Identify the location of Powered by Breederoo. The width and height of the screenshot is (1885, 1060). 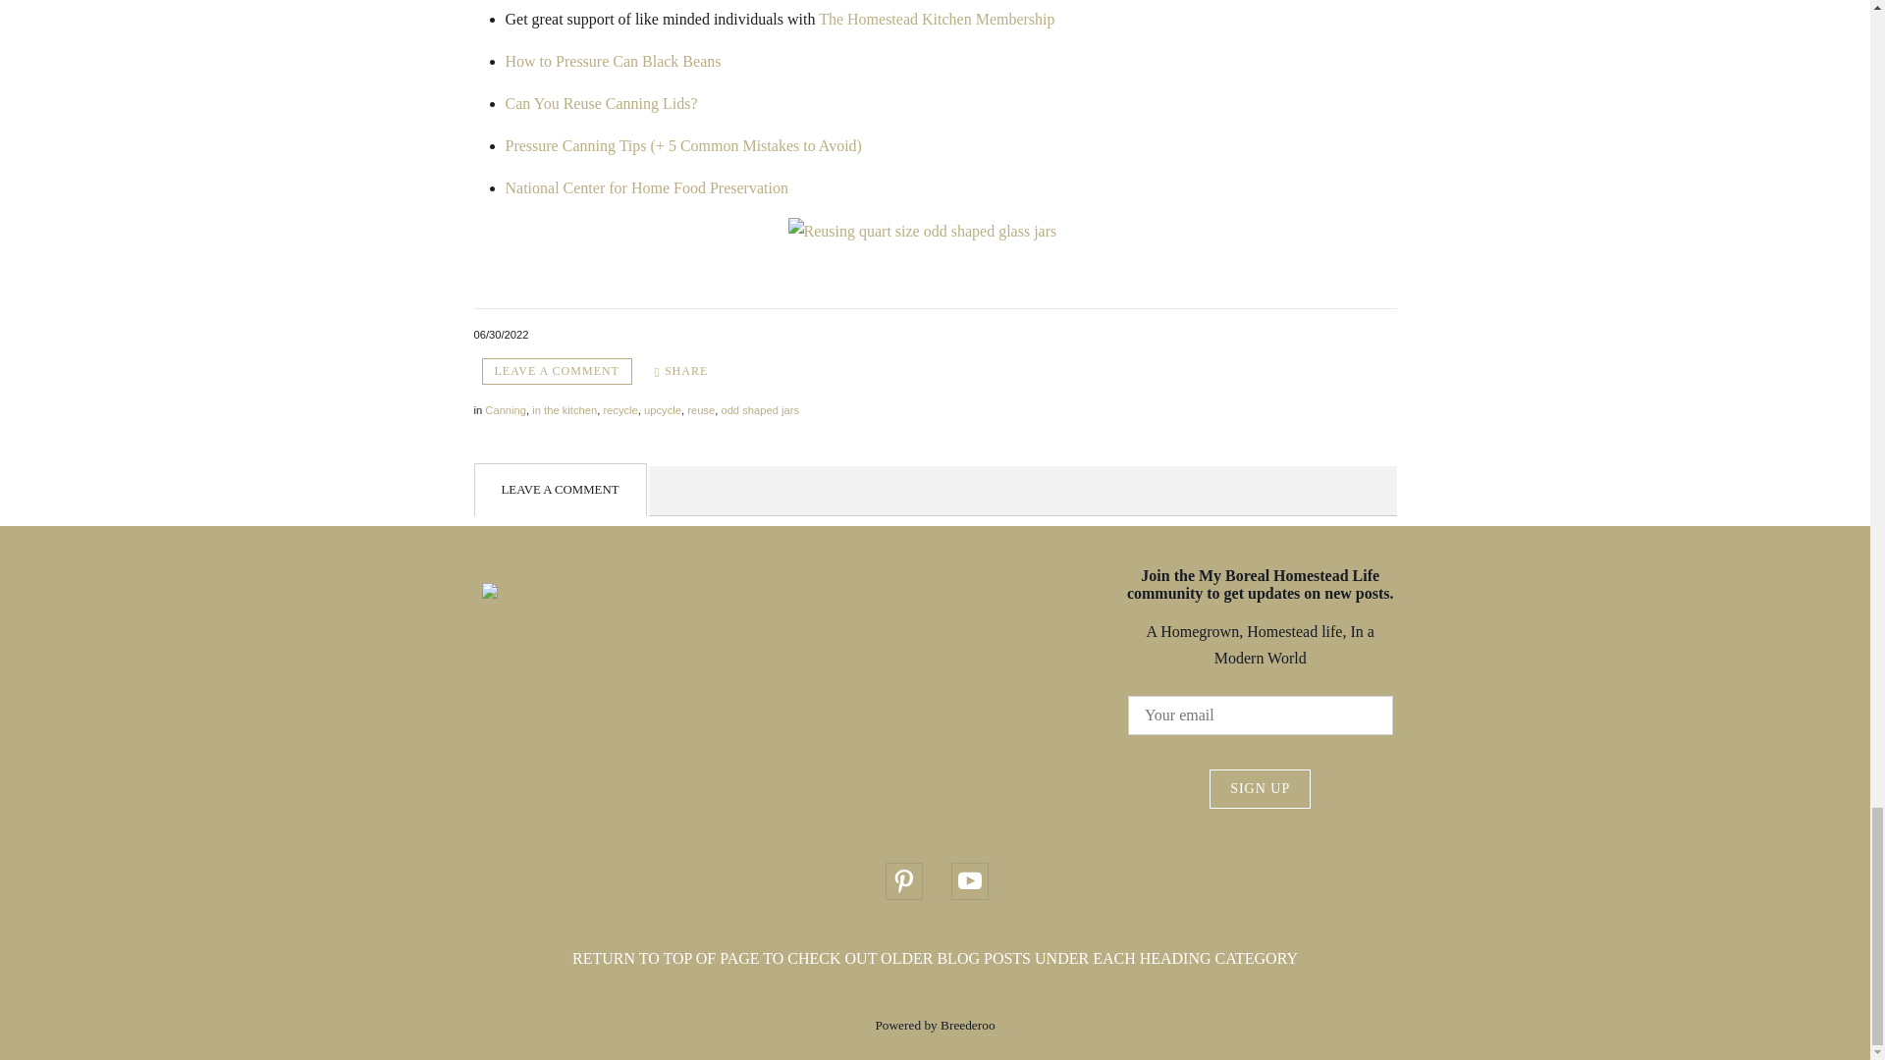
(935, 1025).